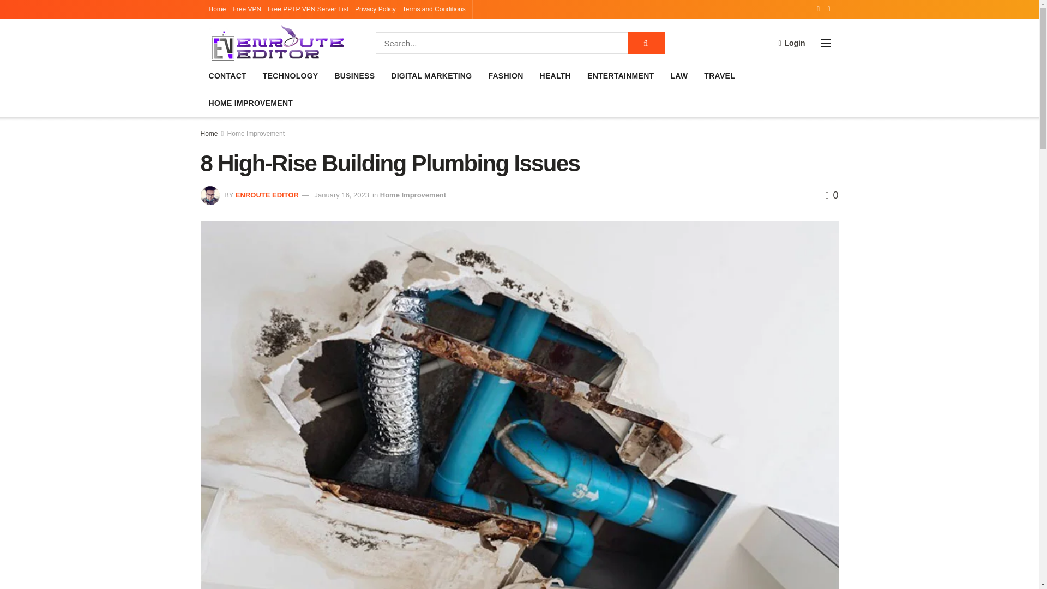 The image size is (1047, 589). What do you see at coordinates (227, 76) in the screenshot?
I see `CONTACT` at bounding box center [227, 76].